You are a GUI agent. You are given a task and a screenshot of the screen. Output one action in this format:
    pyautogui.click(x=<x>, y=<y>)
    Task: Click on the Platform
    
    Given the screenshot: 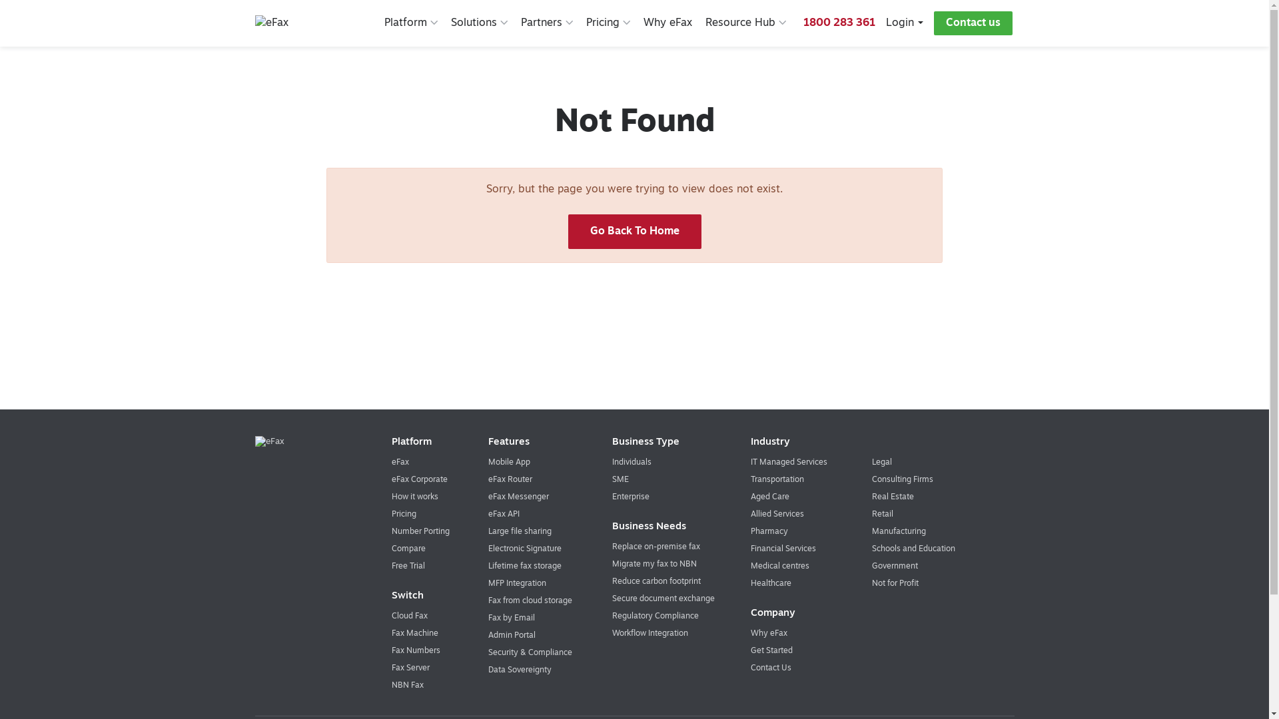 What is the action you would take?
    pyautogui.click(x=426, y=443)
    